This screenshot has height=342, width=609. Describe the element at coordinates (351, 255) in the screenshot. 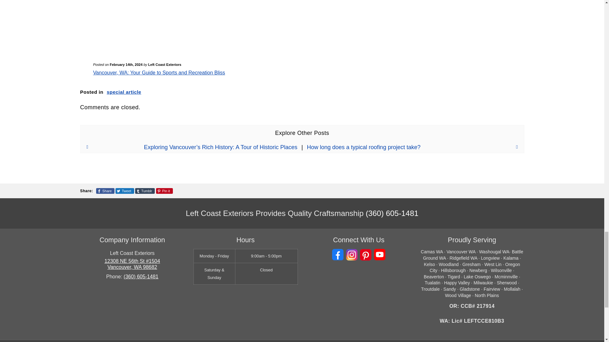

I see `Instagram` at that location.